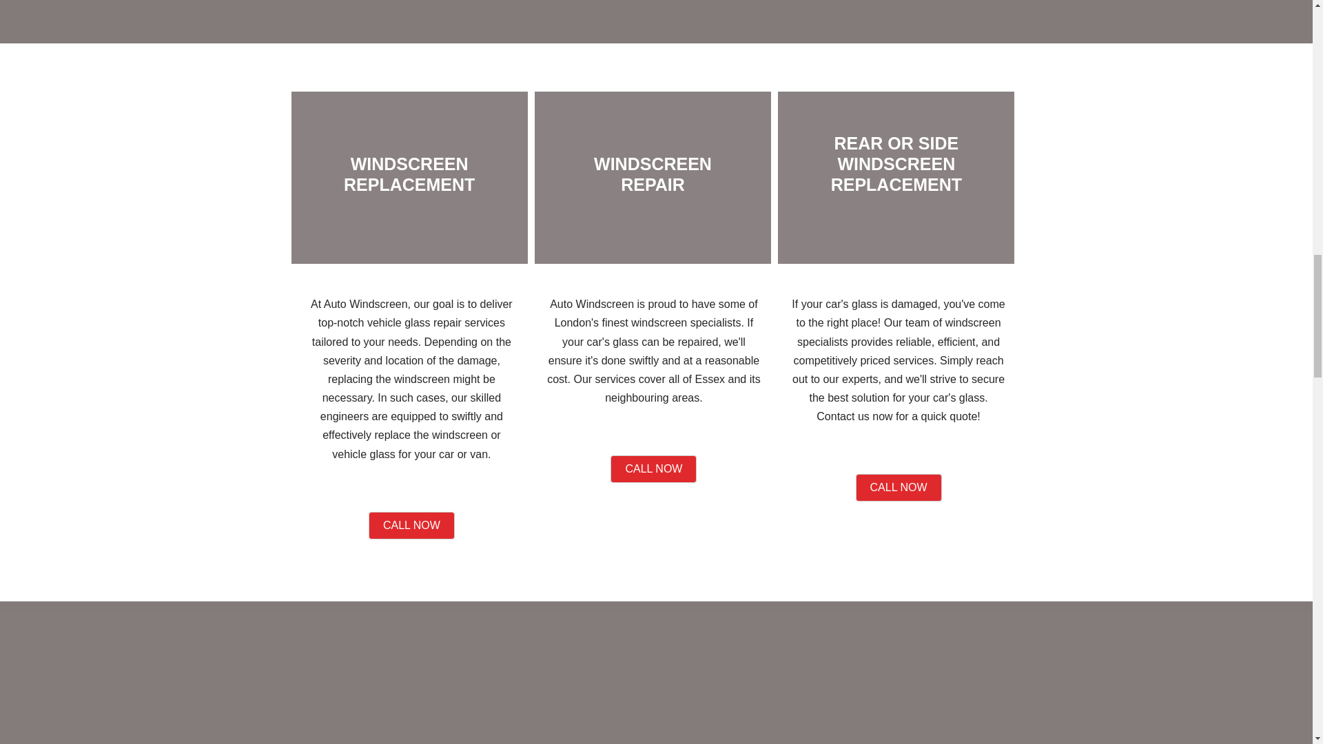 This screenshot has width=1323, height=744. Describe the element at coordinates (412, 526) in the screenshot. I see `CALL NOW` at that location.